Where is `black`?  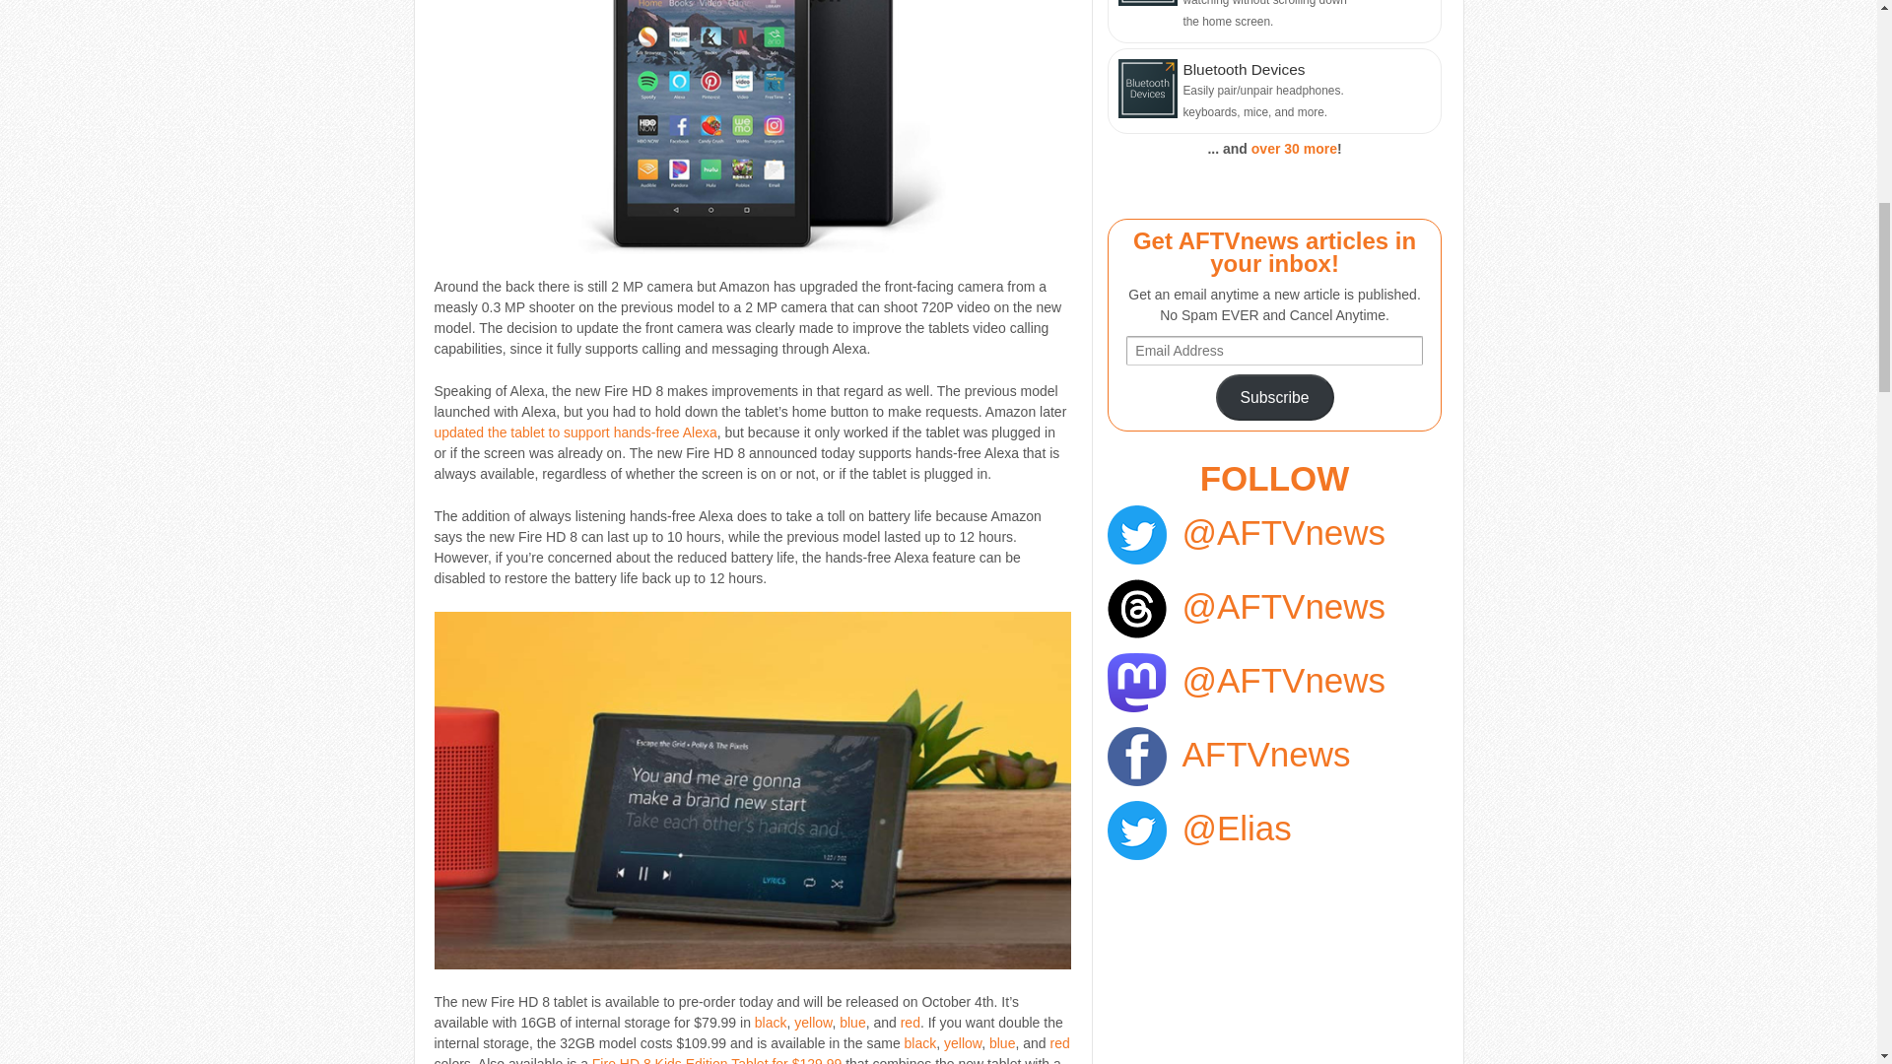
black is located at coordinates (771, 1023).